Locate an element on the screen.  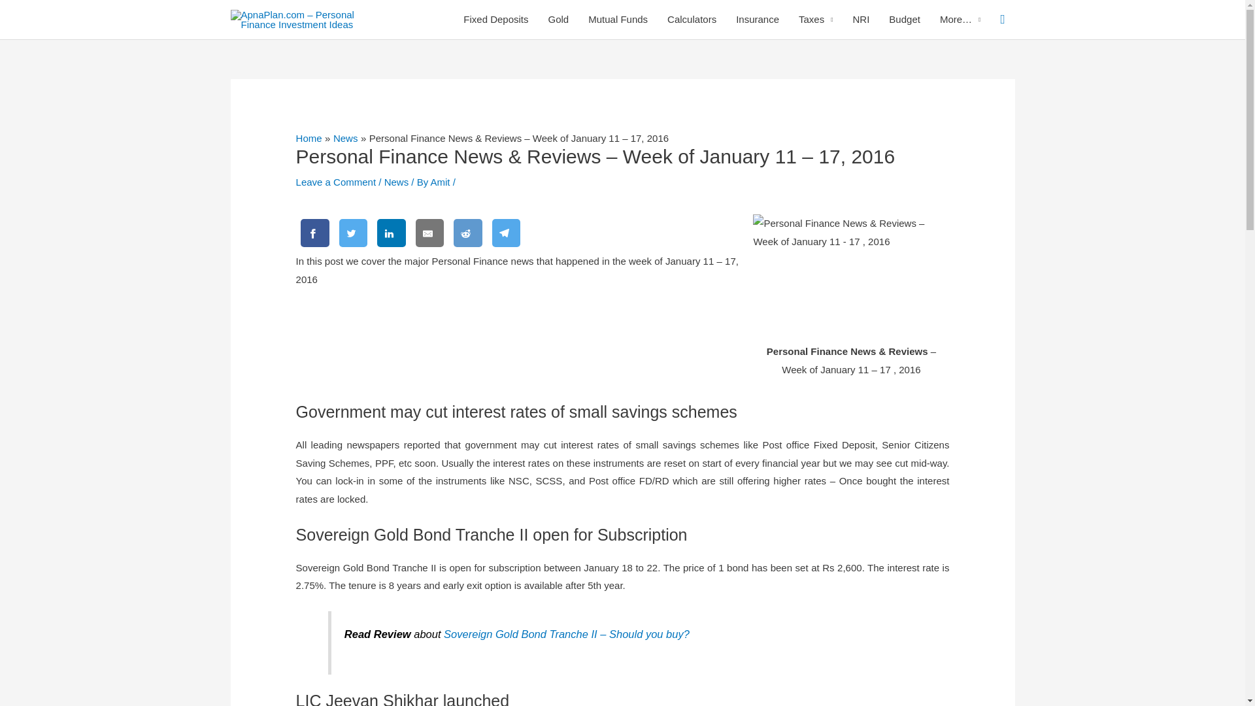
News is located at coordinates (396, 182).